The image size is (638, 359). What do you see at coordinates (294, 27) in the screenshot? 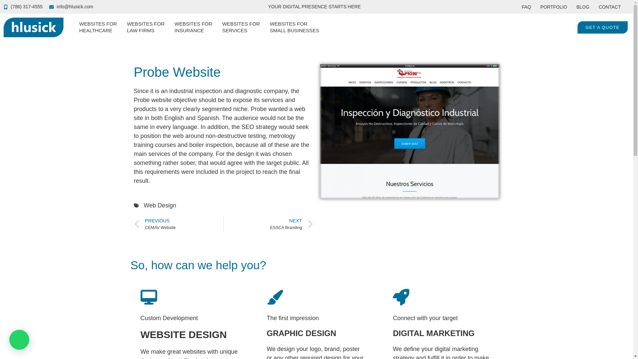
I see `BLOG` at bounding box center [294, 27].